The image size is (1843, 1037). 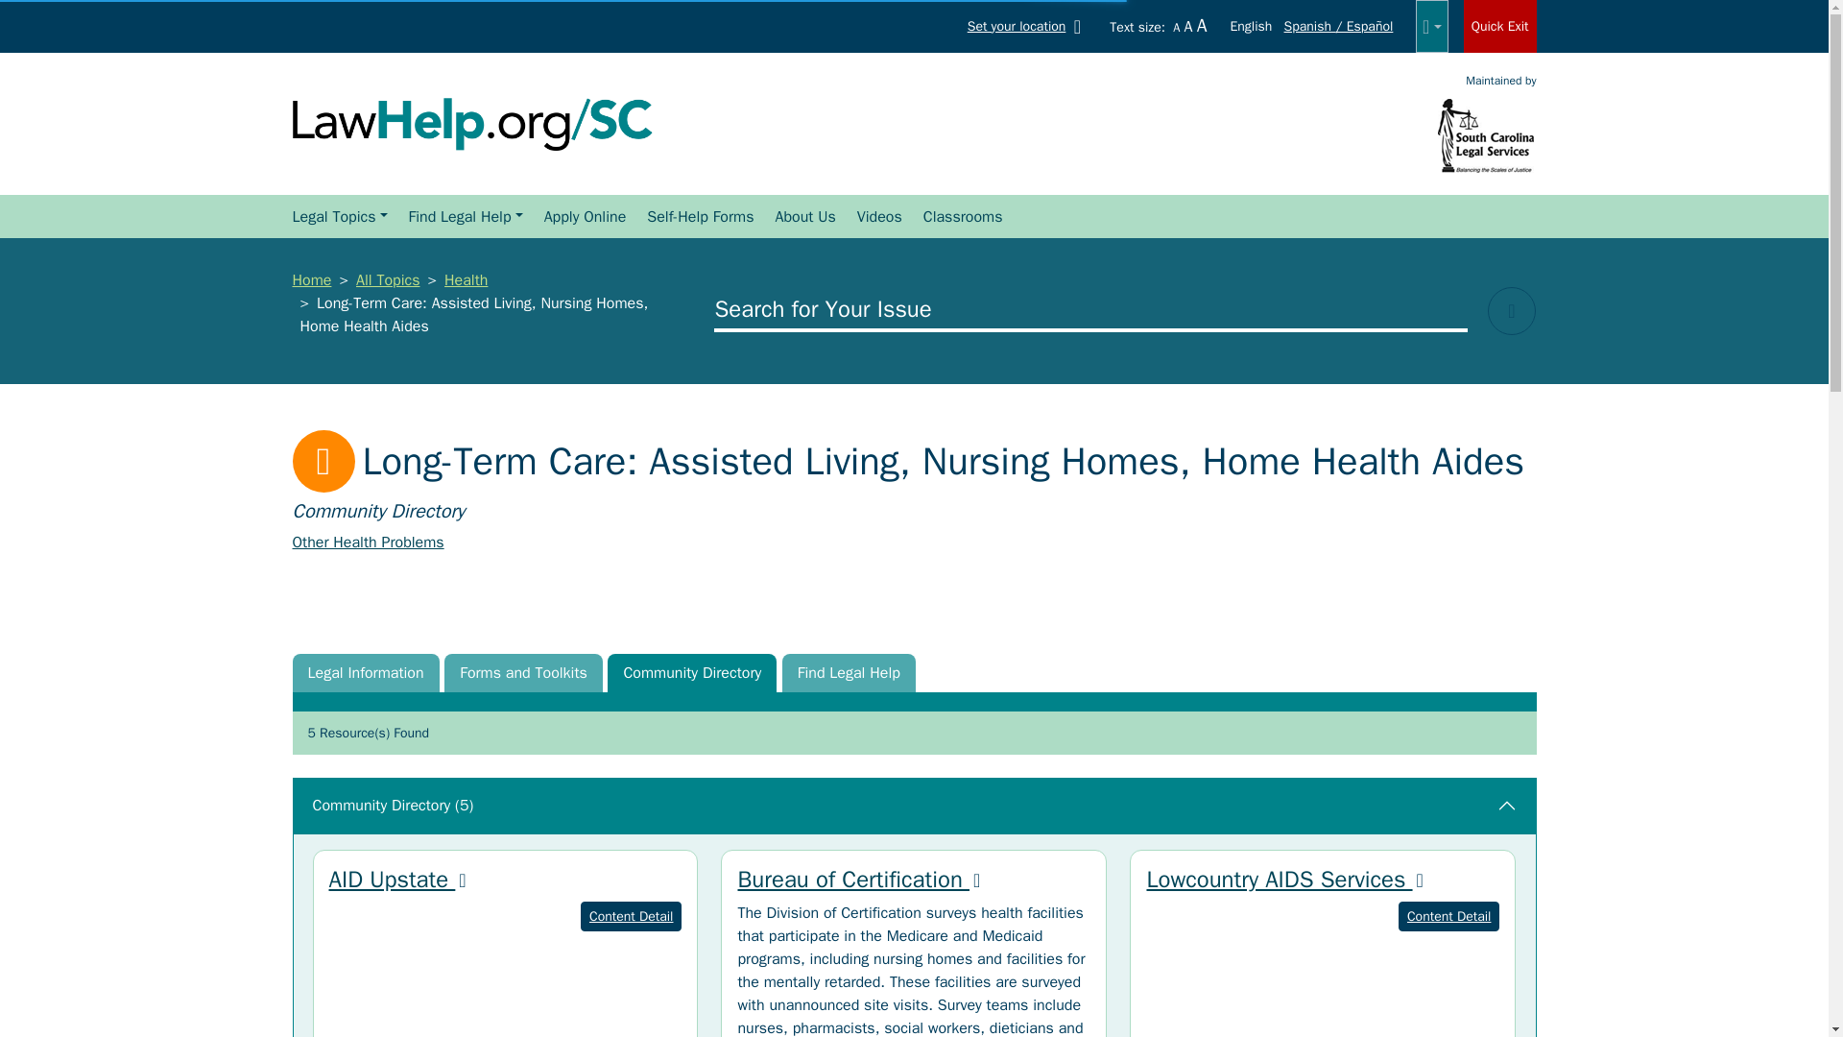 What do you see at coordinates (1499, 27) in the screenshot?
I see `Quick Exit` at bounding box center [1499, 27].